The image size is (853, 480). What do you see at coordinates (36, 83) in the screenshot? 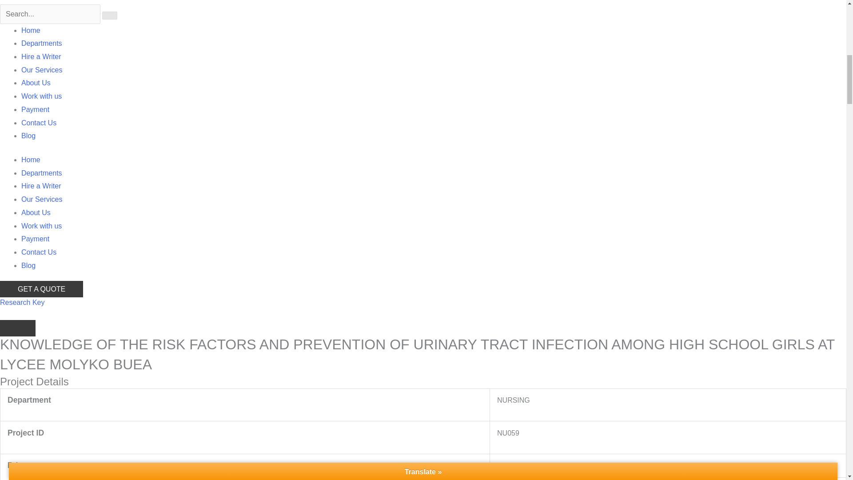
I see `About Us` at bounding box center [36, 83].